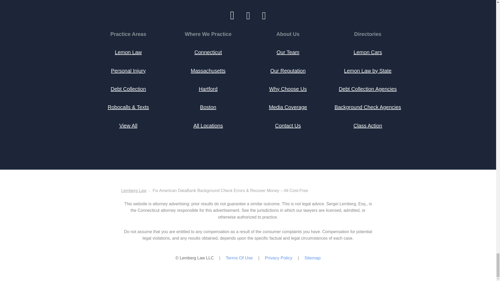 This screenshot has height=281, width=500. Describe the element at coordinates (134, 190) in the screenshot. I see `Go to Lemberg Law.` at that location.